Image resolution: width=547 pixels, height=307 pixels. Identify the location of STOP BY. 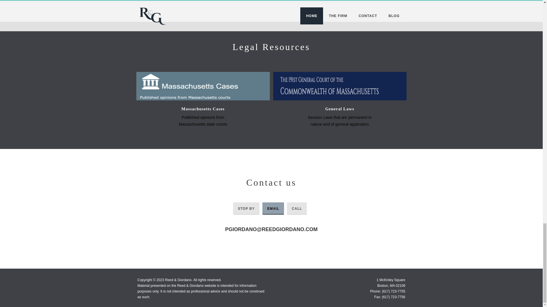
(246, 208).